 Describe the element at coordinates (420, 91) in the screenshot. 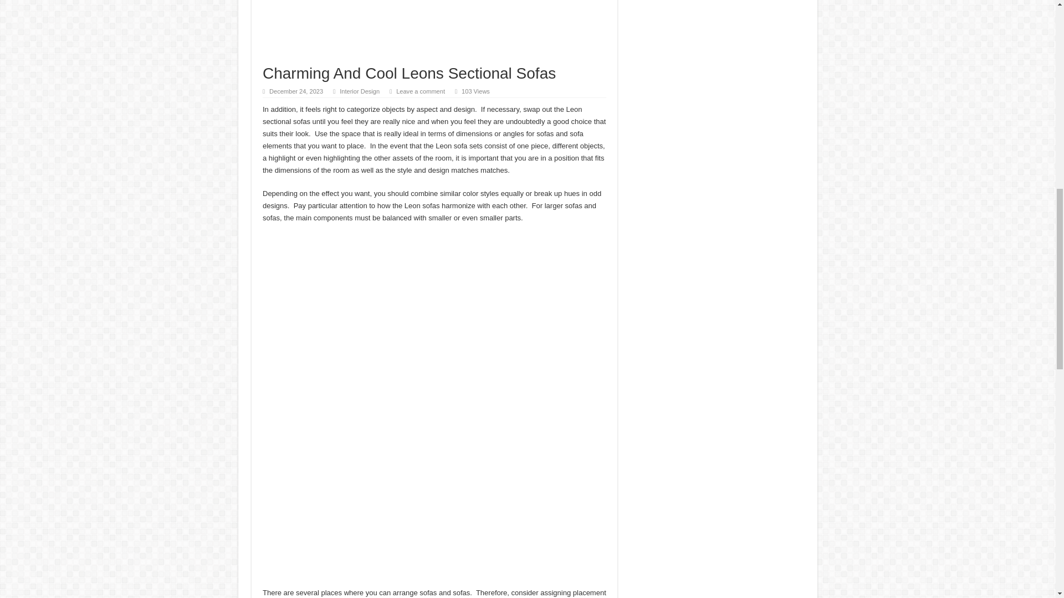

I see `Leave a comment` at that location.